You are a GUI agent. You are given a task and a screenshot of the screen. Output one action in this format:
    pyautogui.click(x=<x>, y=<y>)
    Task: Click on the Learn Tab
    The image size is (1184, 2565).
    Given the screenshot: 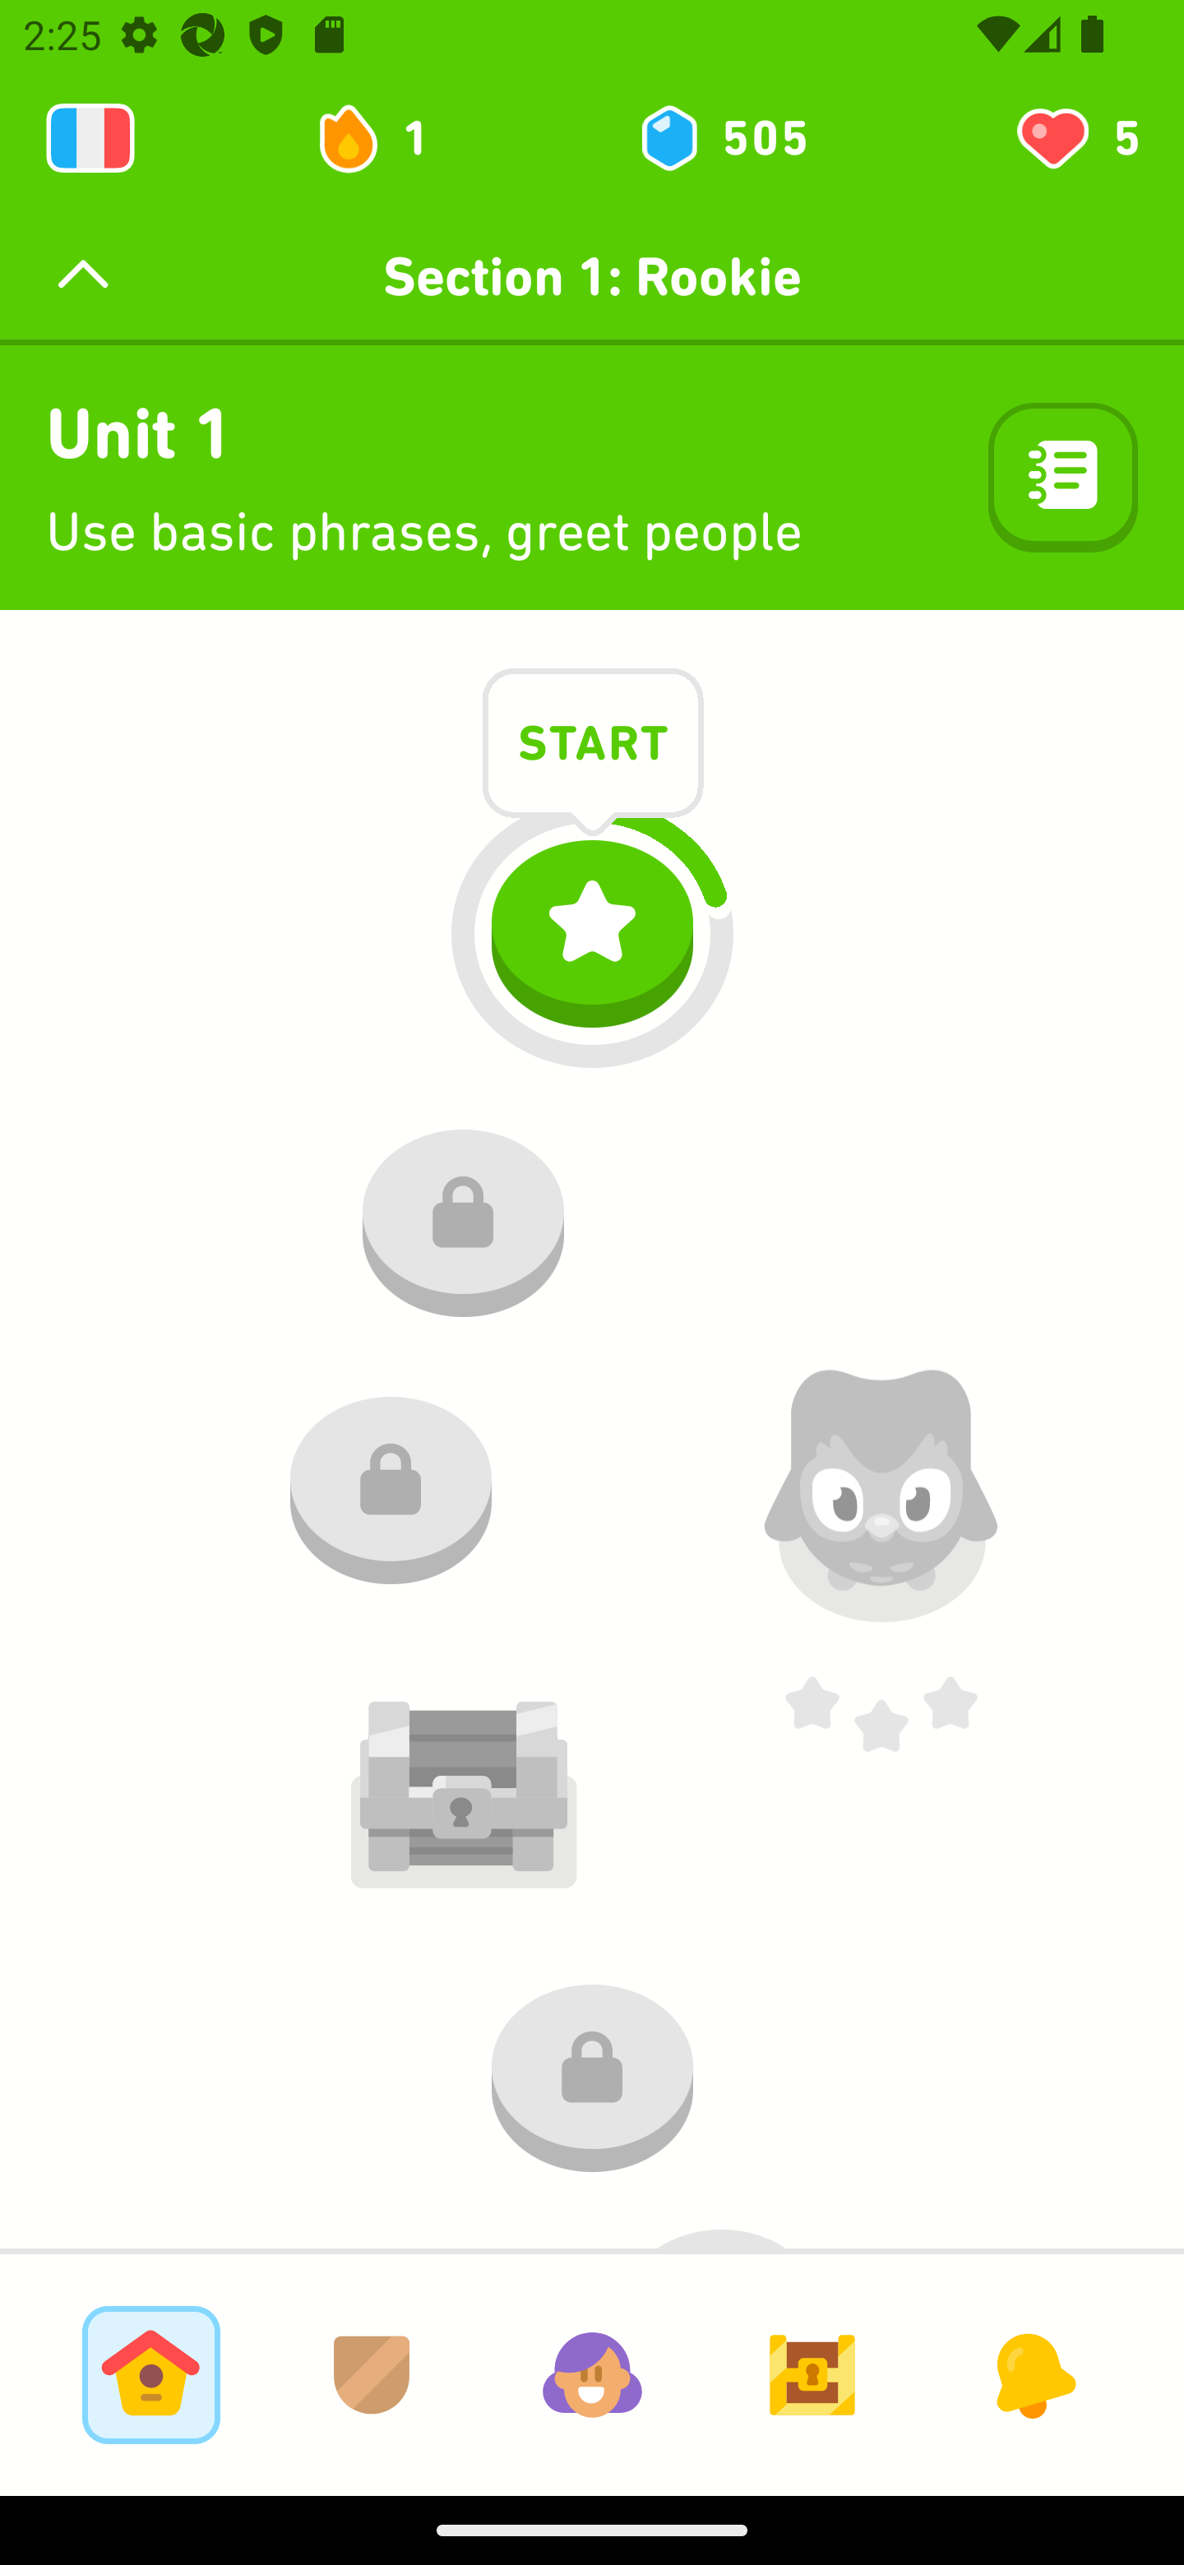 What is the action you would take?
    pyautogui.click(x=150, y=2374)
    